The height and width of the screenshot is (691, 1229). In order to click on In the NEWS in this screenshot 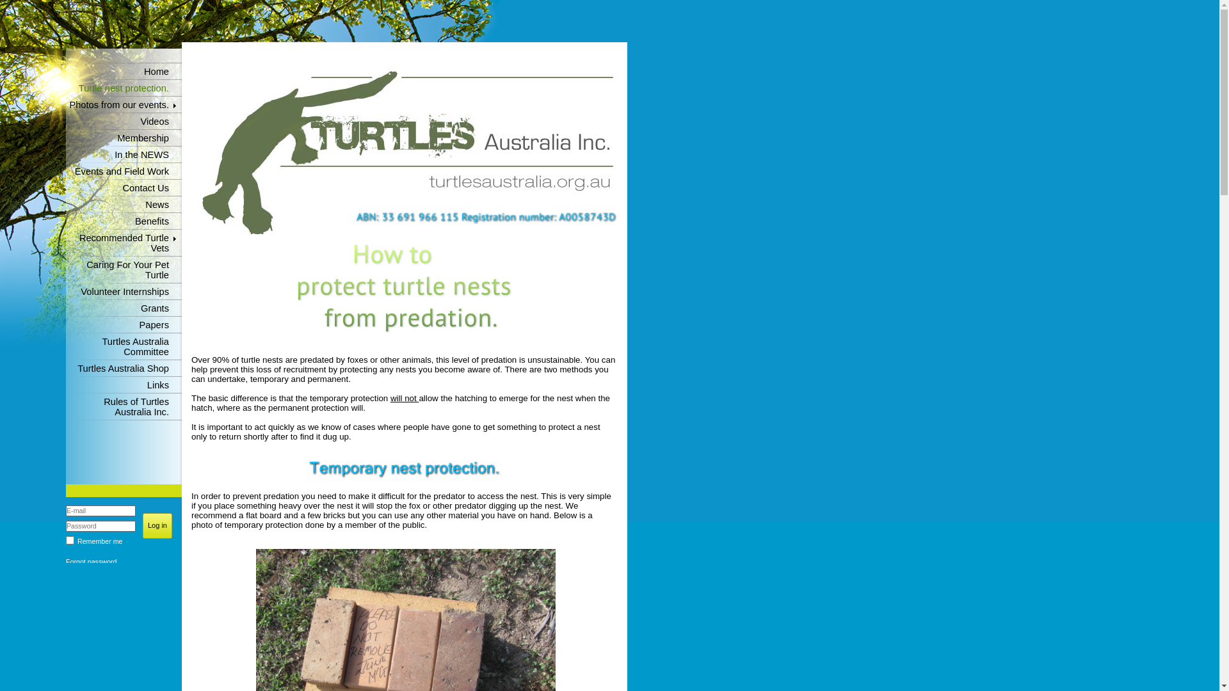, I will do `click(124, 155)`.